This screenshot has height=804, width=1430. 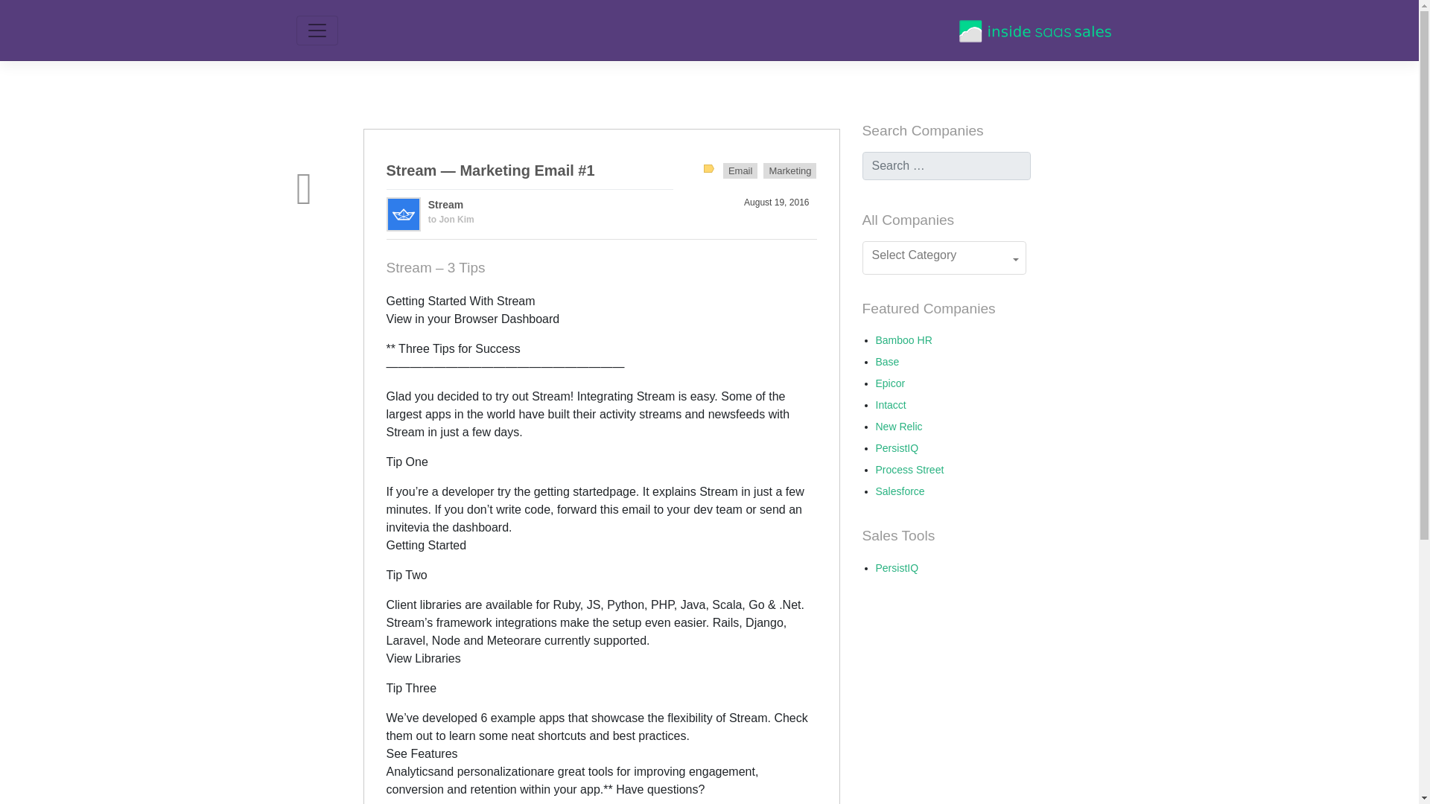 I want to click on Email, so click(x=740, y=170).